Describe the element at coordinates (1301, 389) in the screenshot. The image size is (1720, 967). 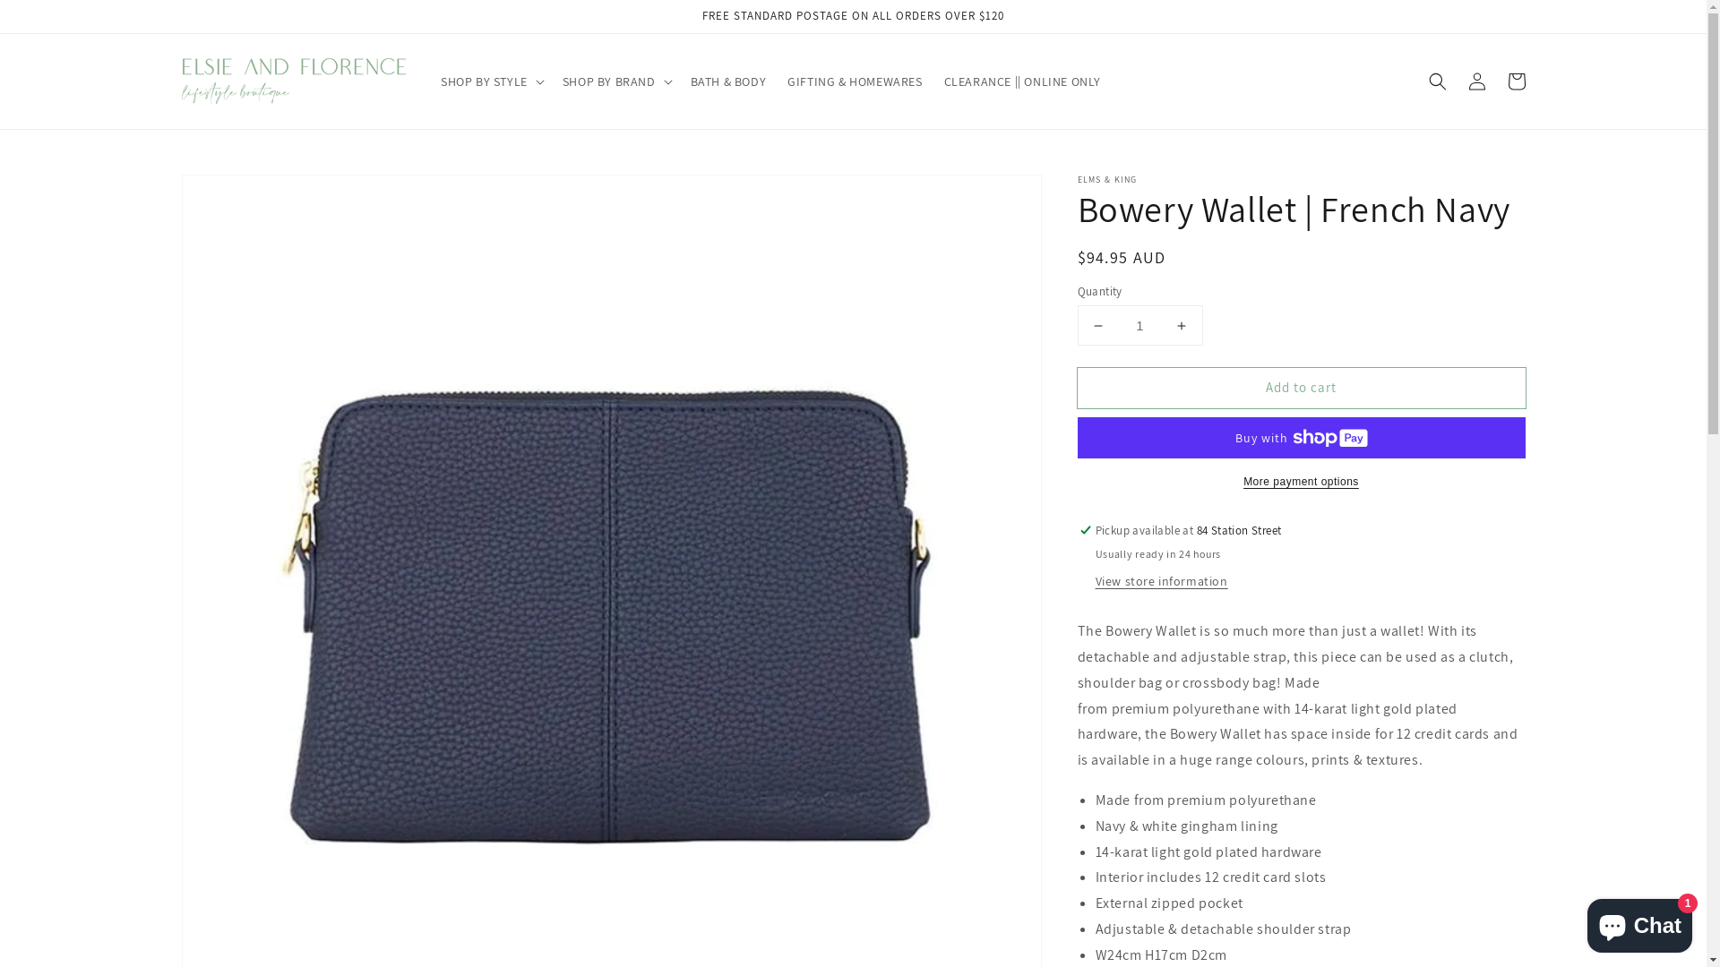
I see `Add to cart` at that location.